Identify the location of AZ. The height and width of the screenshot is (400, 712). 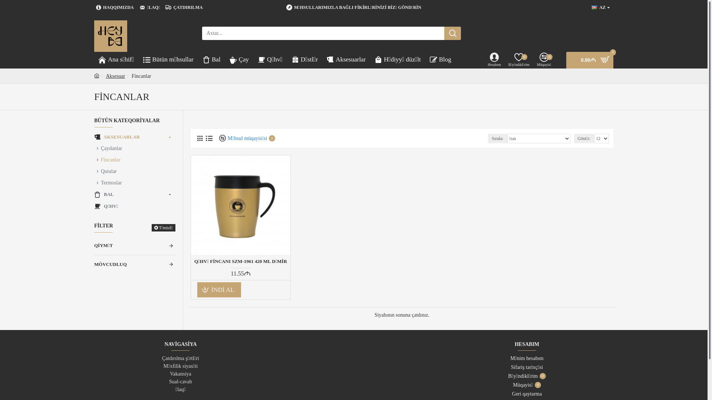
(594, 7).